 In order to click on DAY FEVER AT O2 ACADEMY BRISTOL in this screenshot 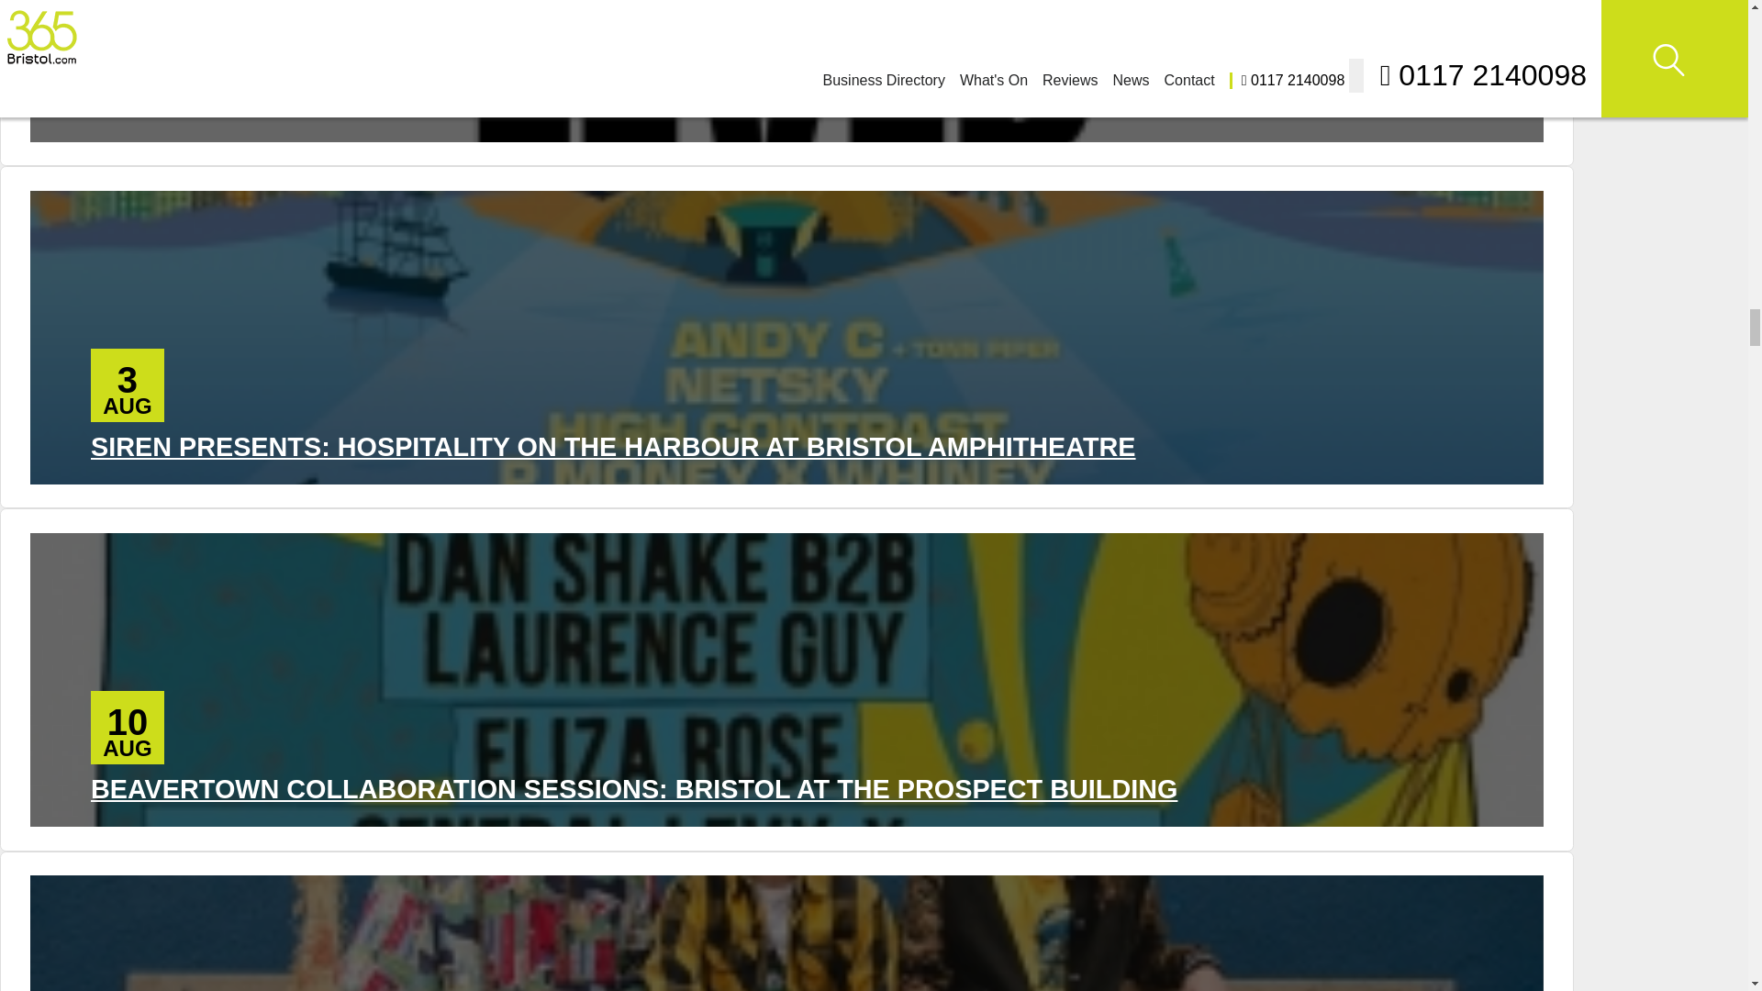, I will do `click(337, 105)`.